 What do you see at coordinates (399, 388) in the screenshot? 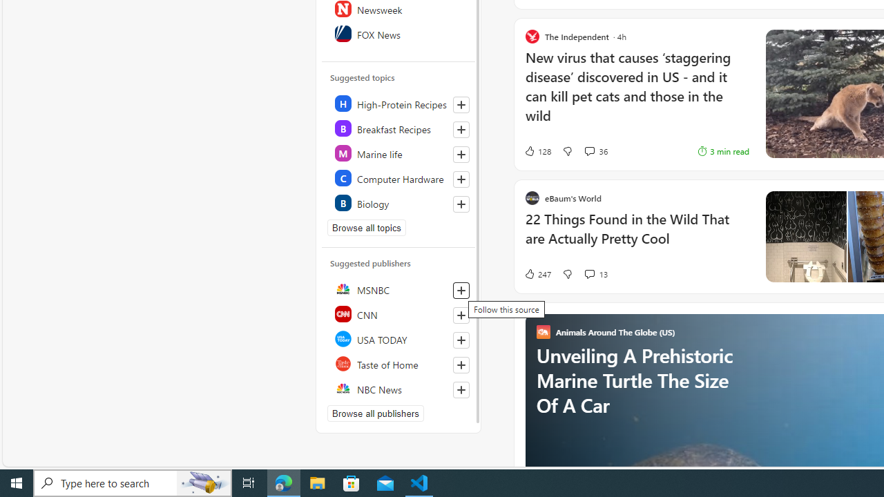
I see `NBC News` at bounding box center [399, 388].